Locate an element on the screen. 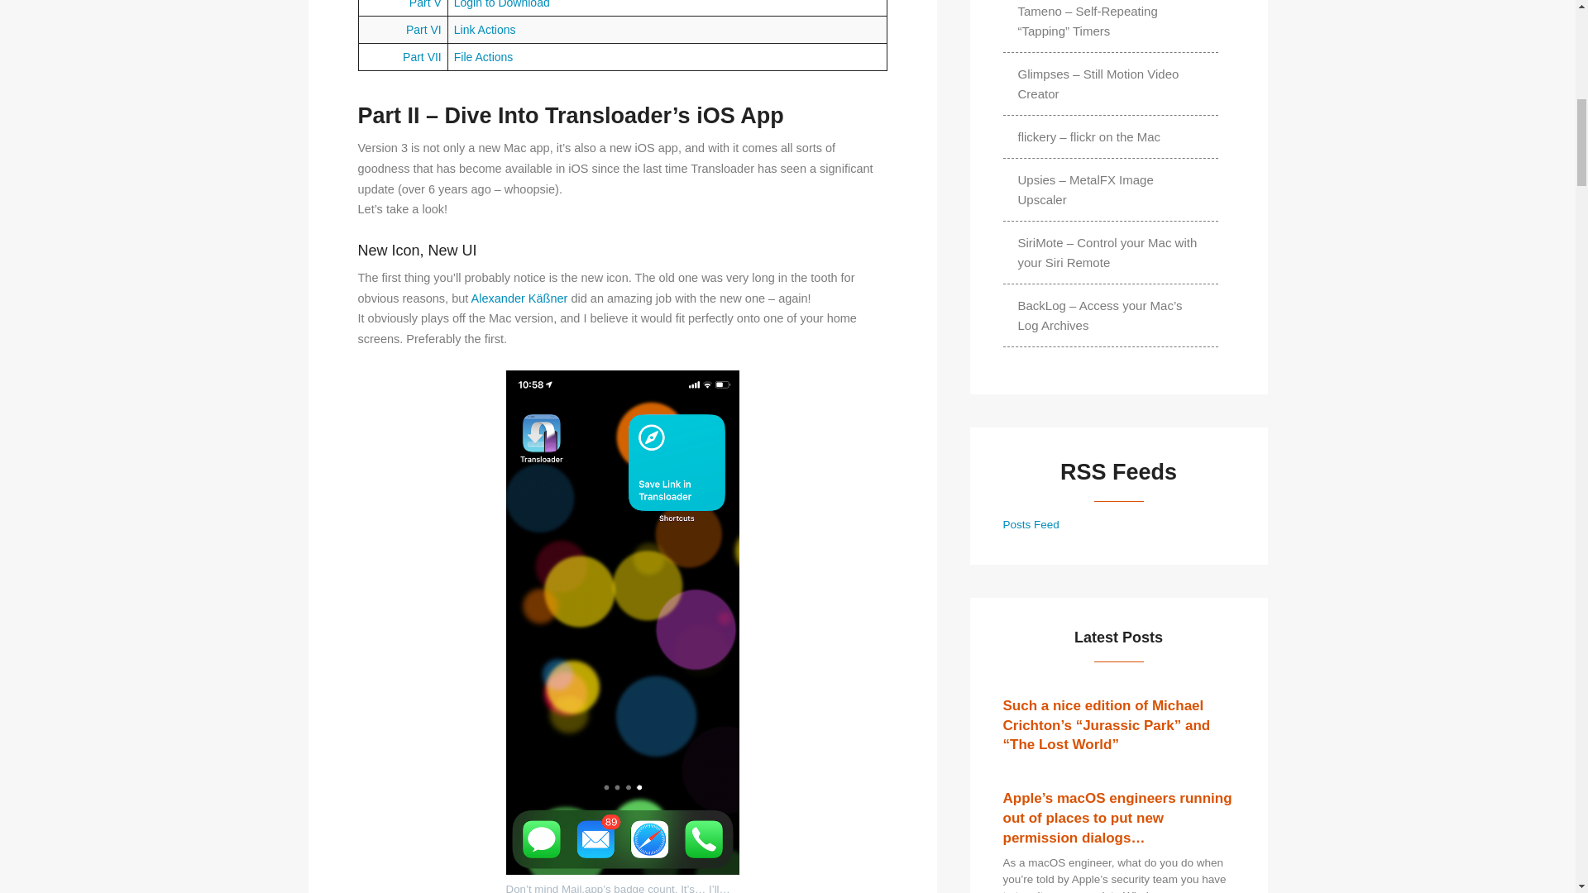 This screenshot has width=1588, height=893. Part VI is located at coordinates (423, 30).